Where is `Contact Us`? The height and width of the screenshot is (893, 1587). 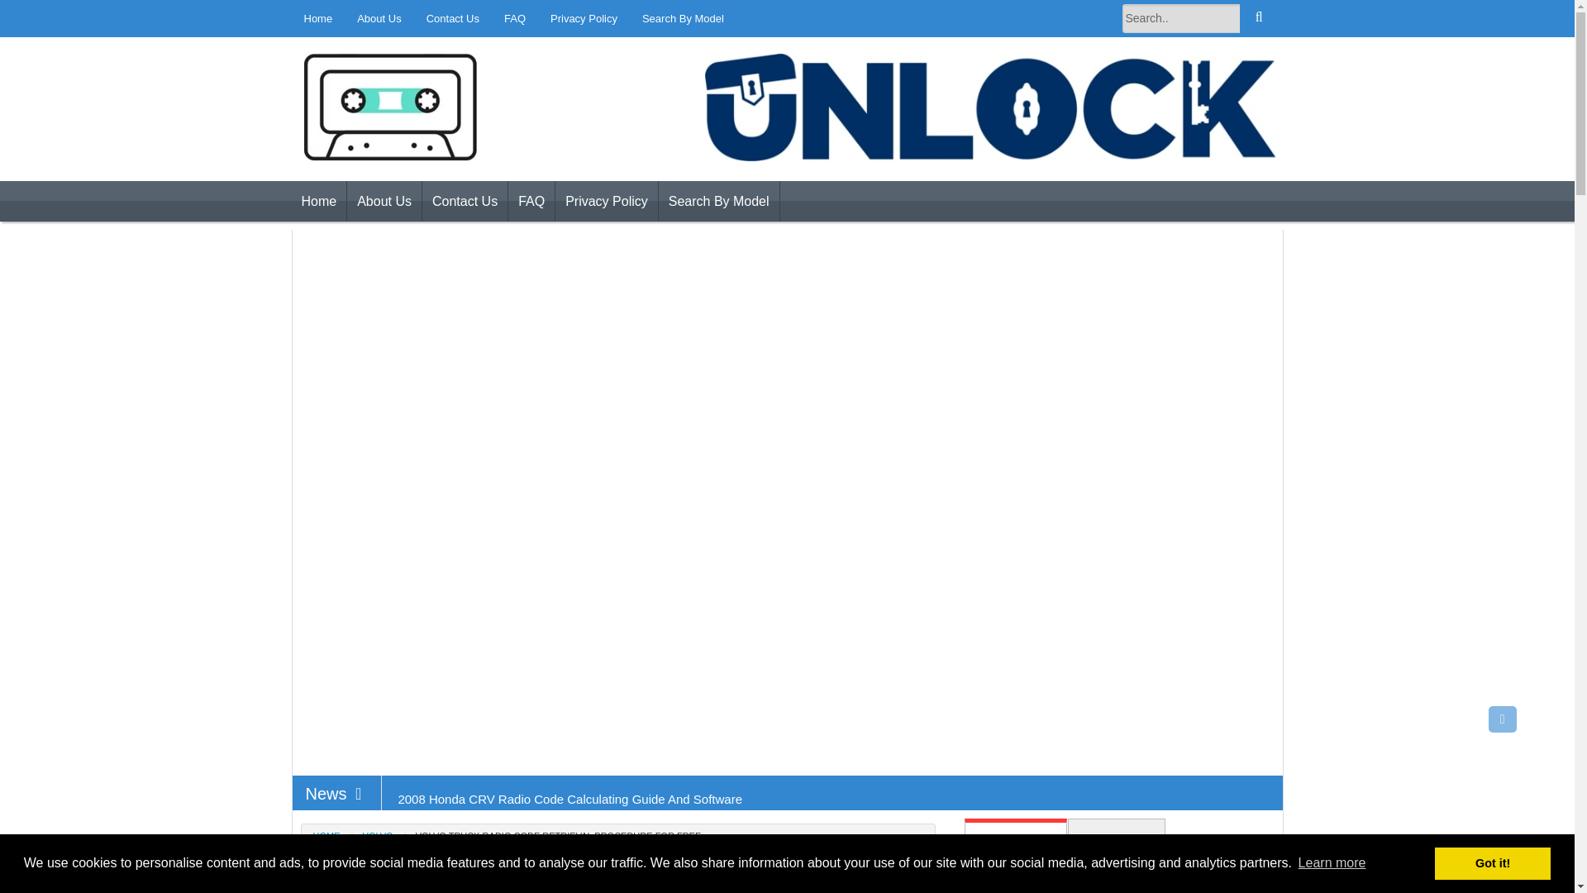 Contact Us is located at coordinates (453, 18).